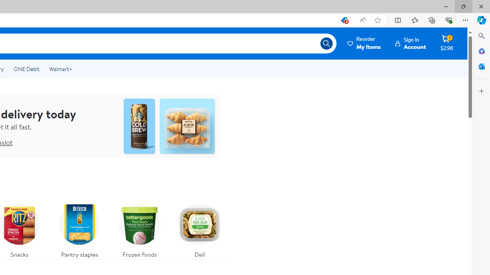 This screenshot has height=275, width=490. Describe the element at coordinates (26, 69) in the screenshot. I see `ONE Debit` at that location.